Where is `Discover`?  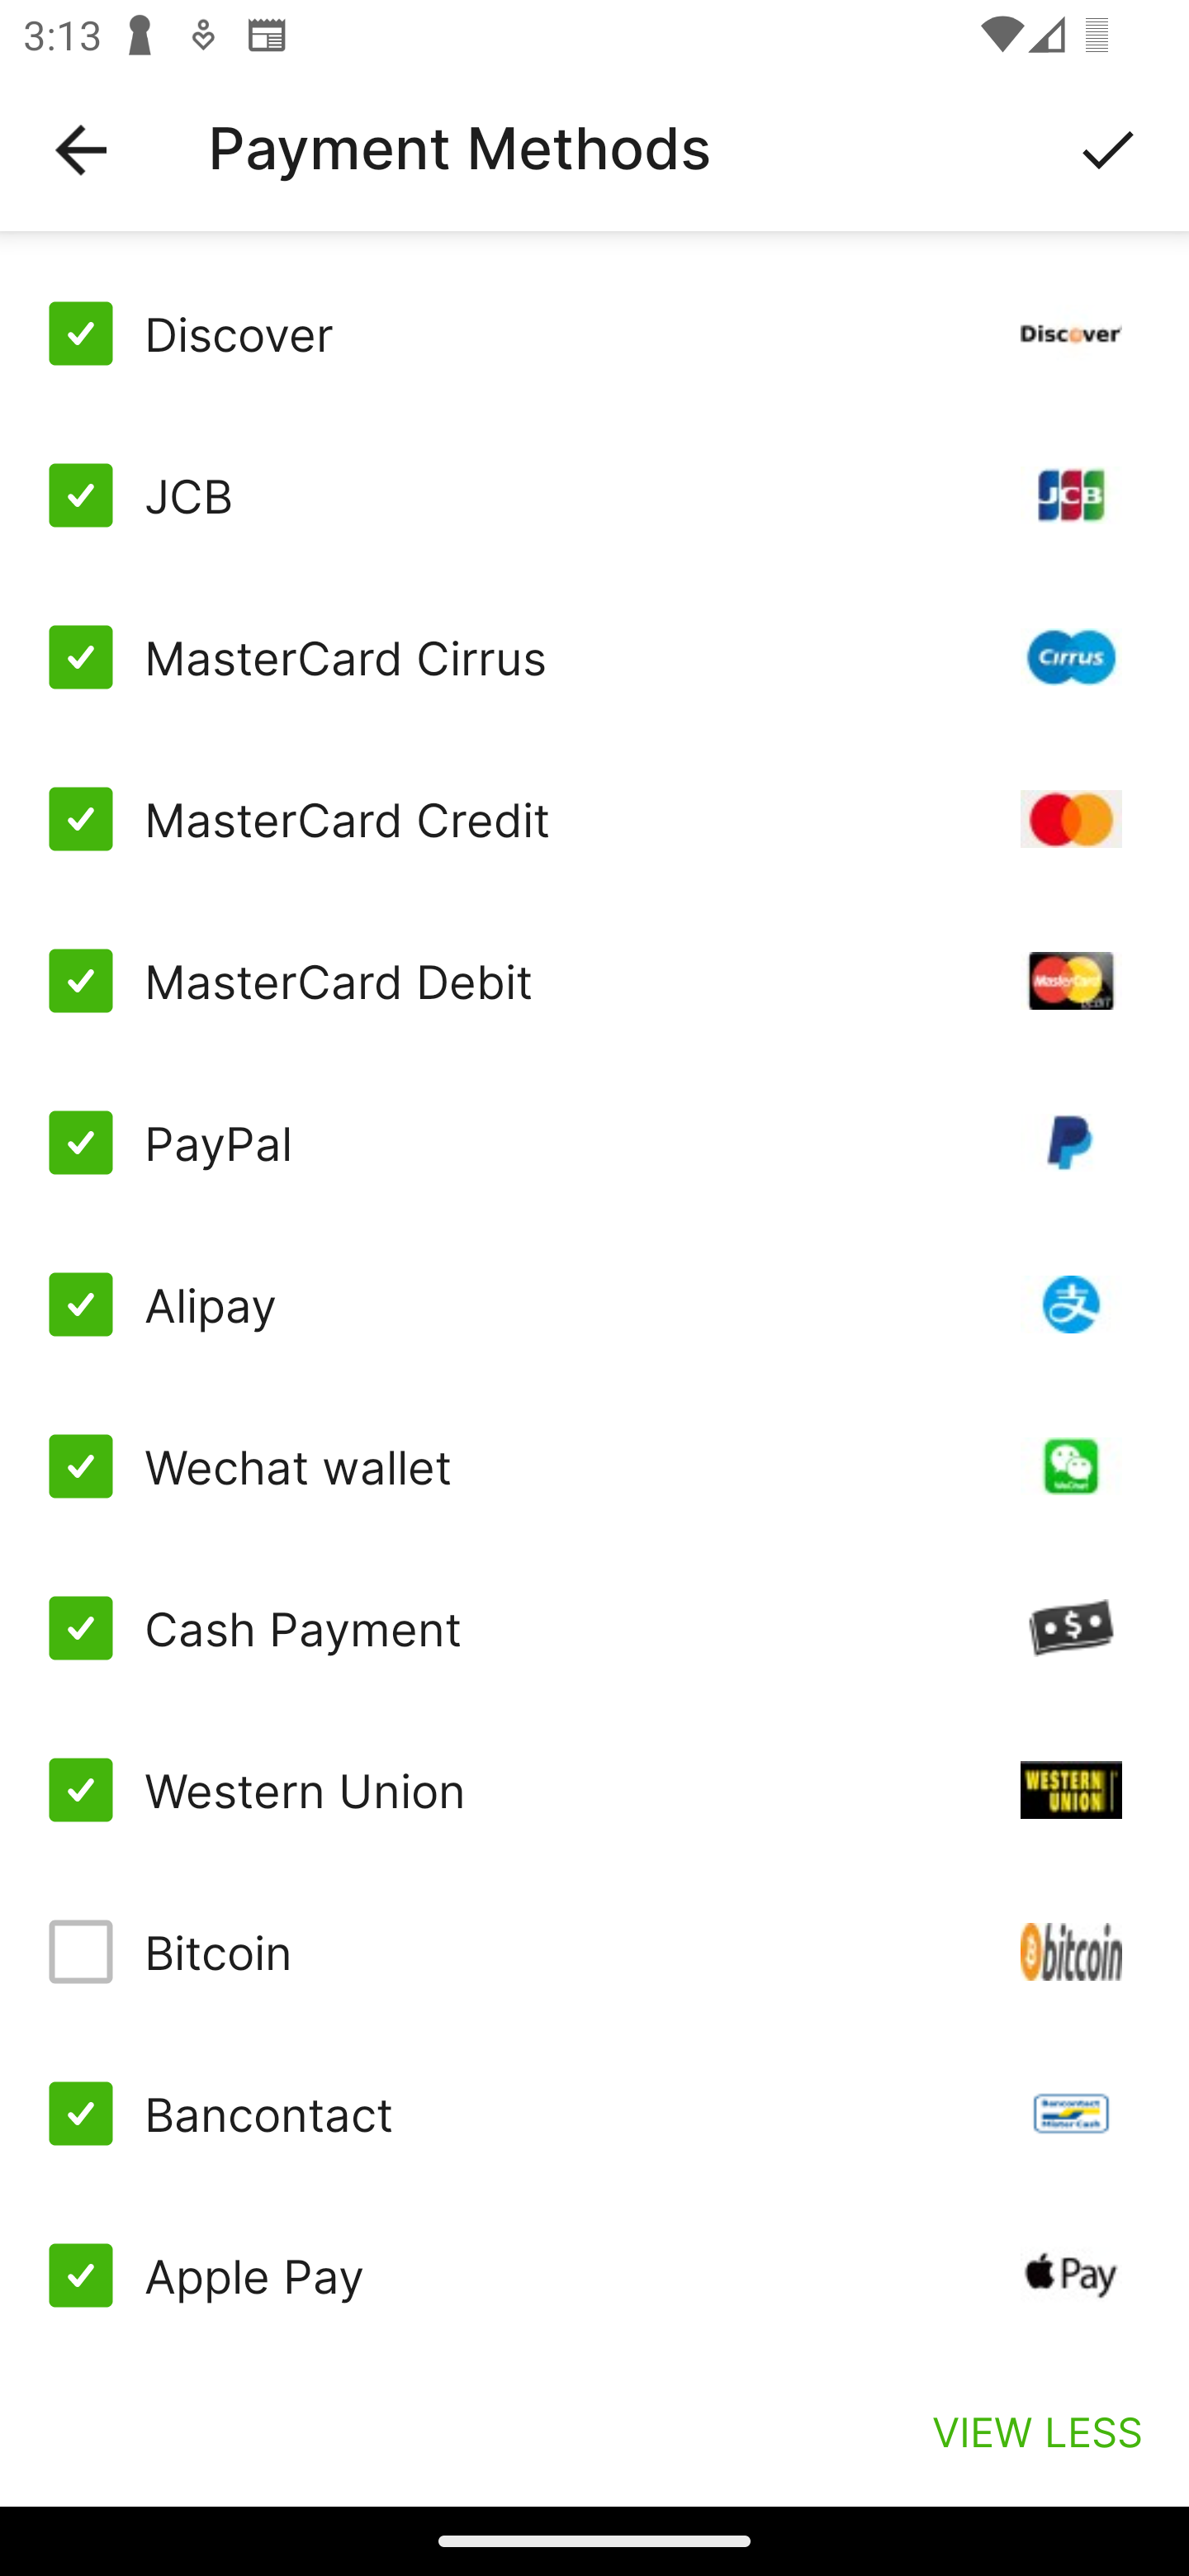 Discover is located at coordinates (594, 334).